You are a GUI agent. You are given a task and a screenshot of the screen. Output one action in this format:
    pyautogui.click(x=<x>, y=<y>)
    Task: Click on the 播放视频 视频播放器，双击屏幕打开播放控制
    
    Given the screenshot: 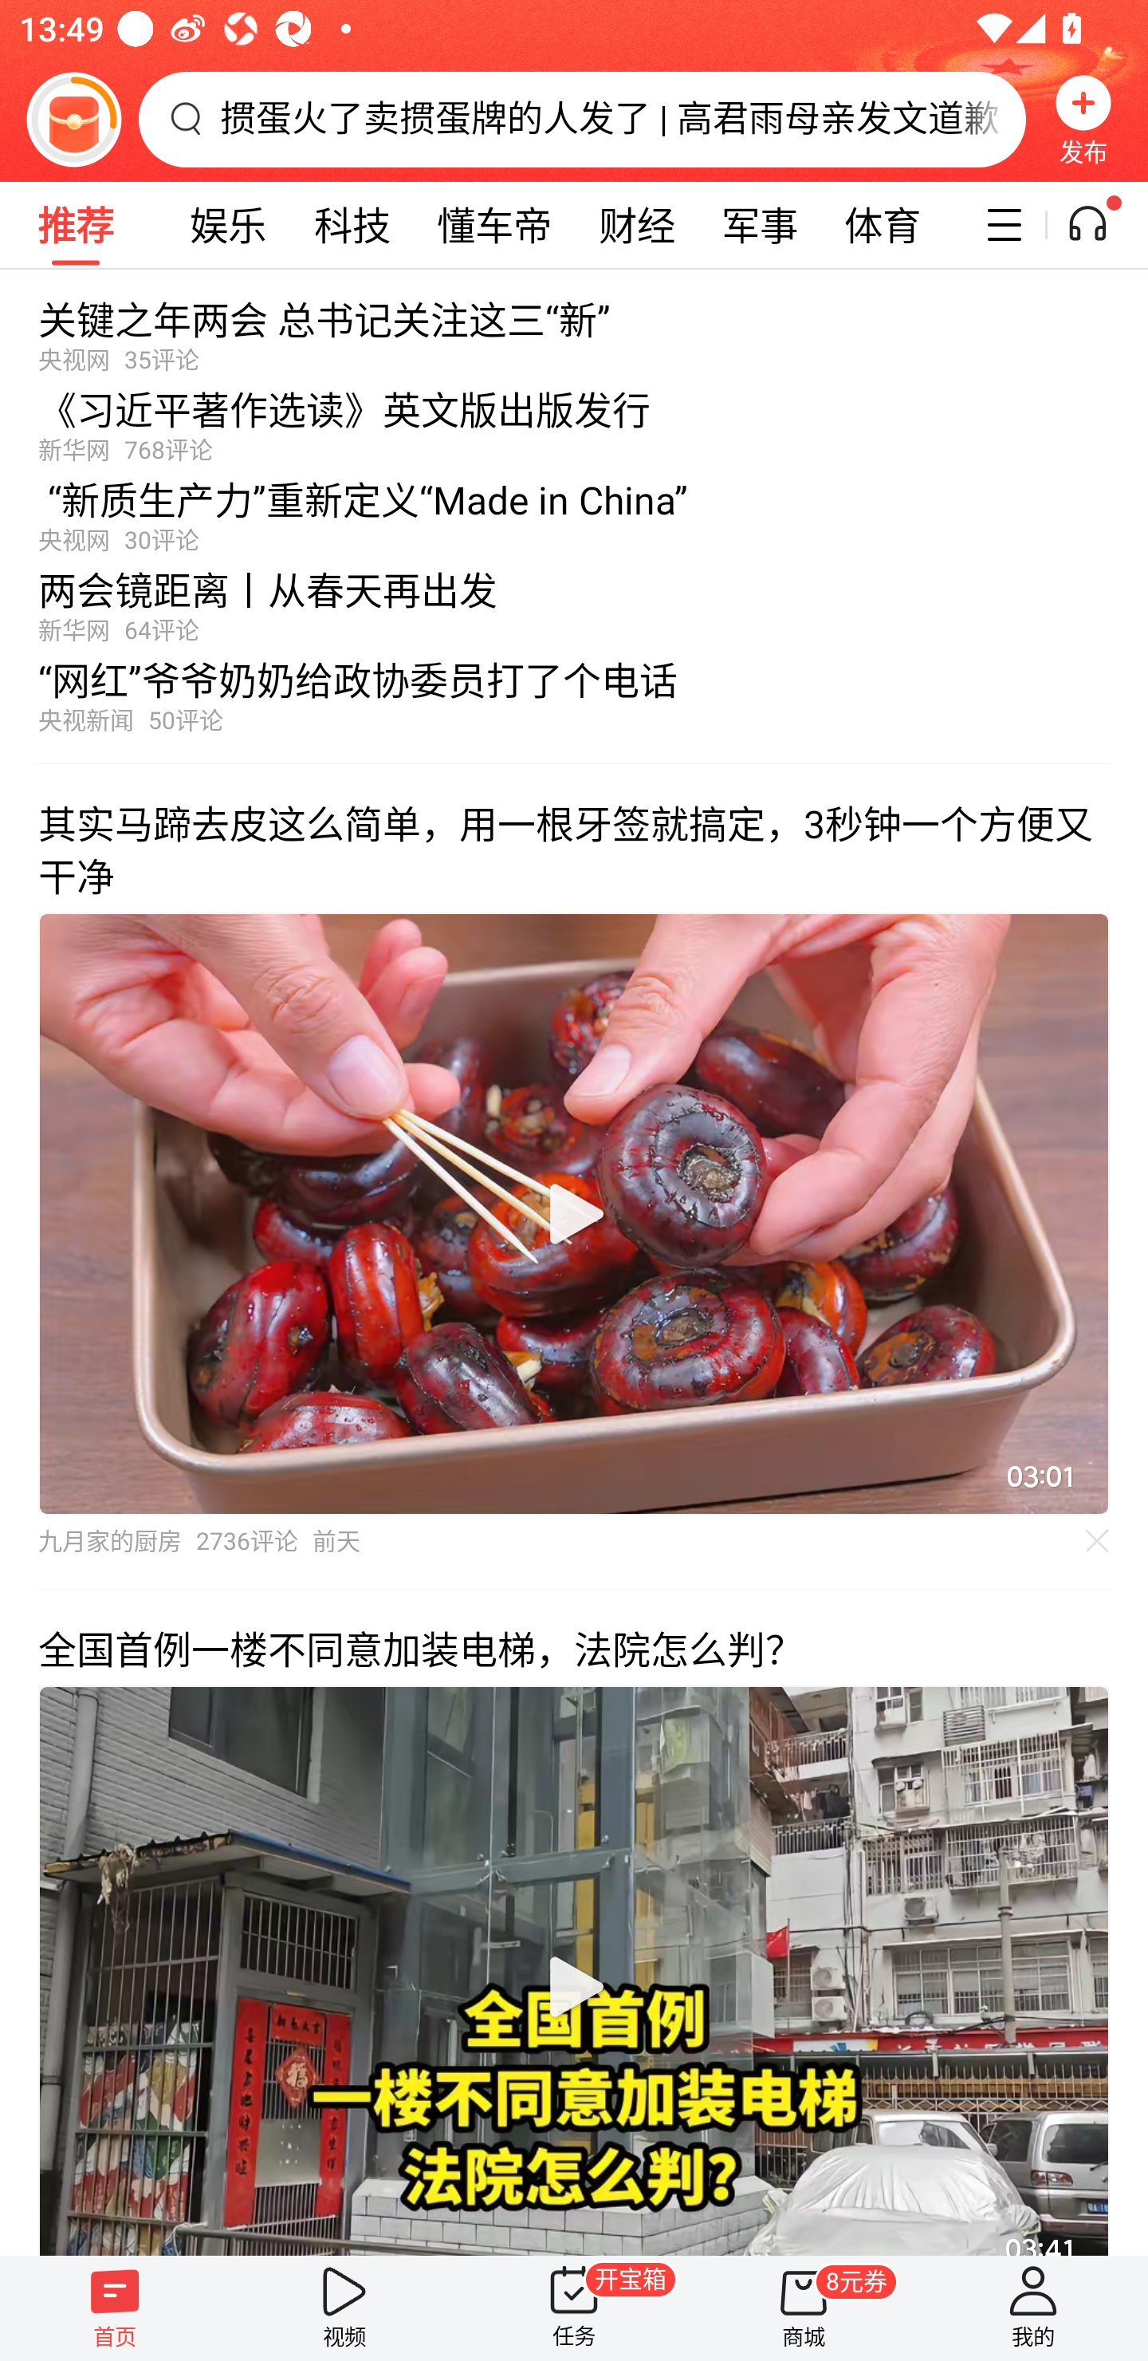 What is the action you would take?
    pyautogui.click(x=574, y=1213)
    